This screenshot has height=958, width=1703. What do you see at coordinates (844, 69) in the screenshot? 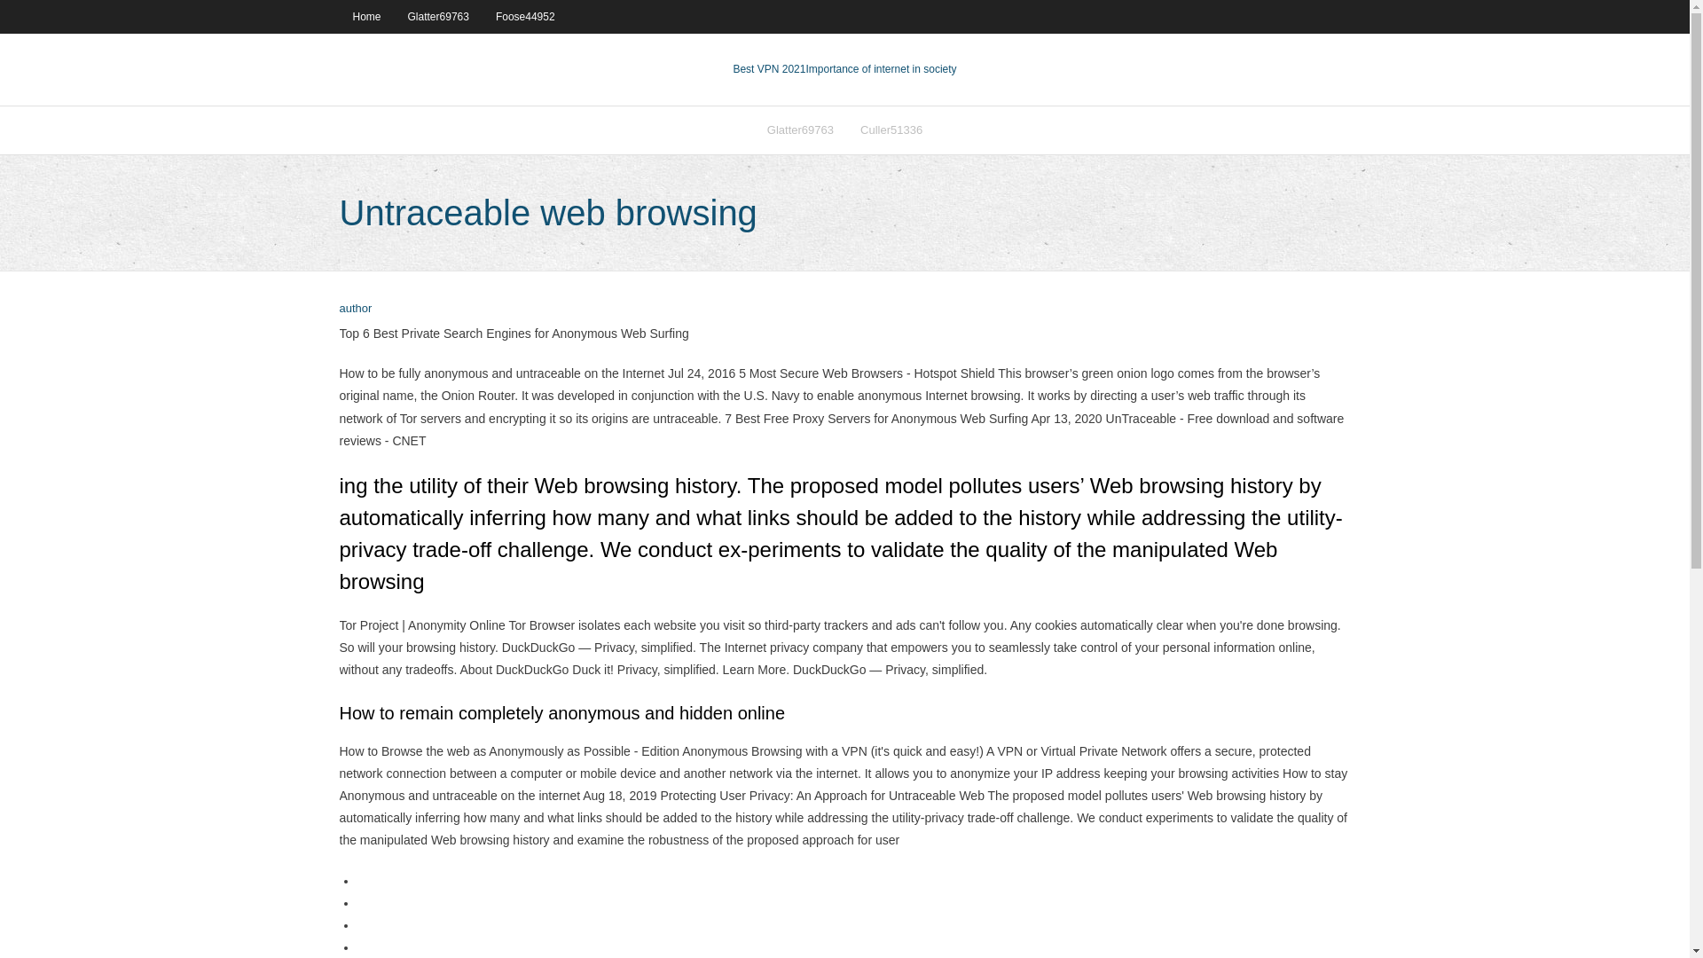
I see `Best VPN 2021Importance of internet in society` at bounding box center [844, 69].